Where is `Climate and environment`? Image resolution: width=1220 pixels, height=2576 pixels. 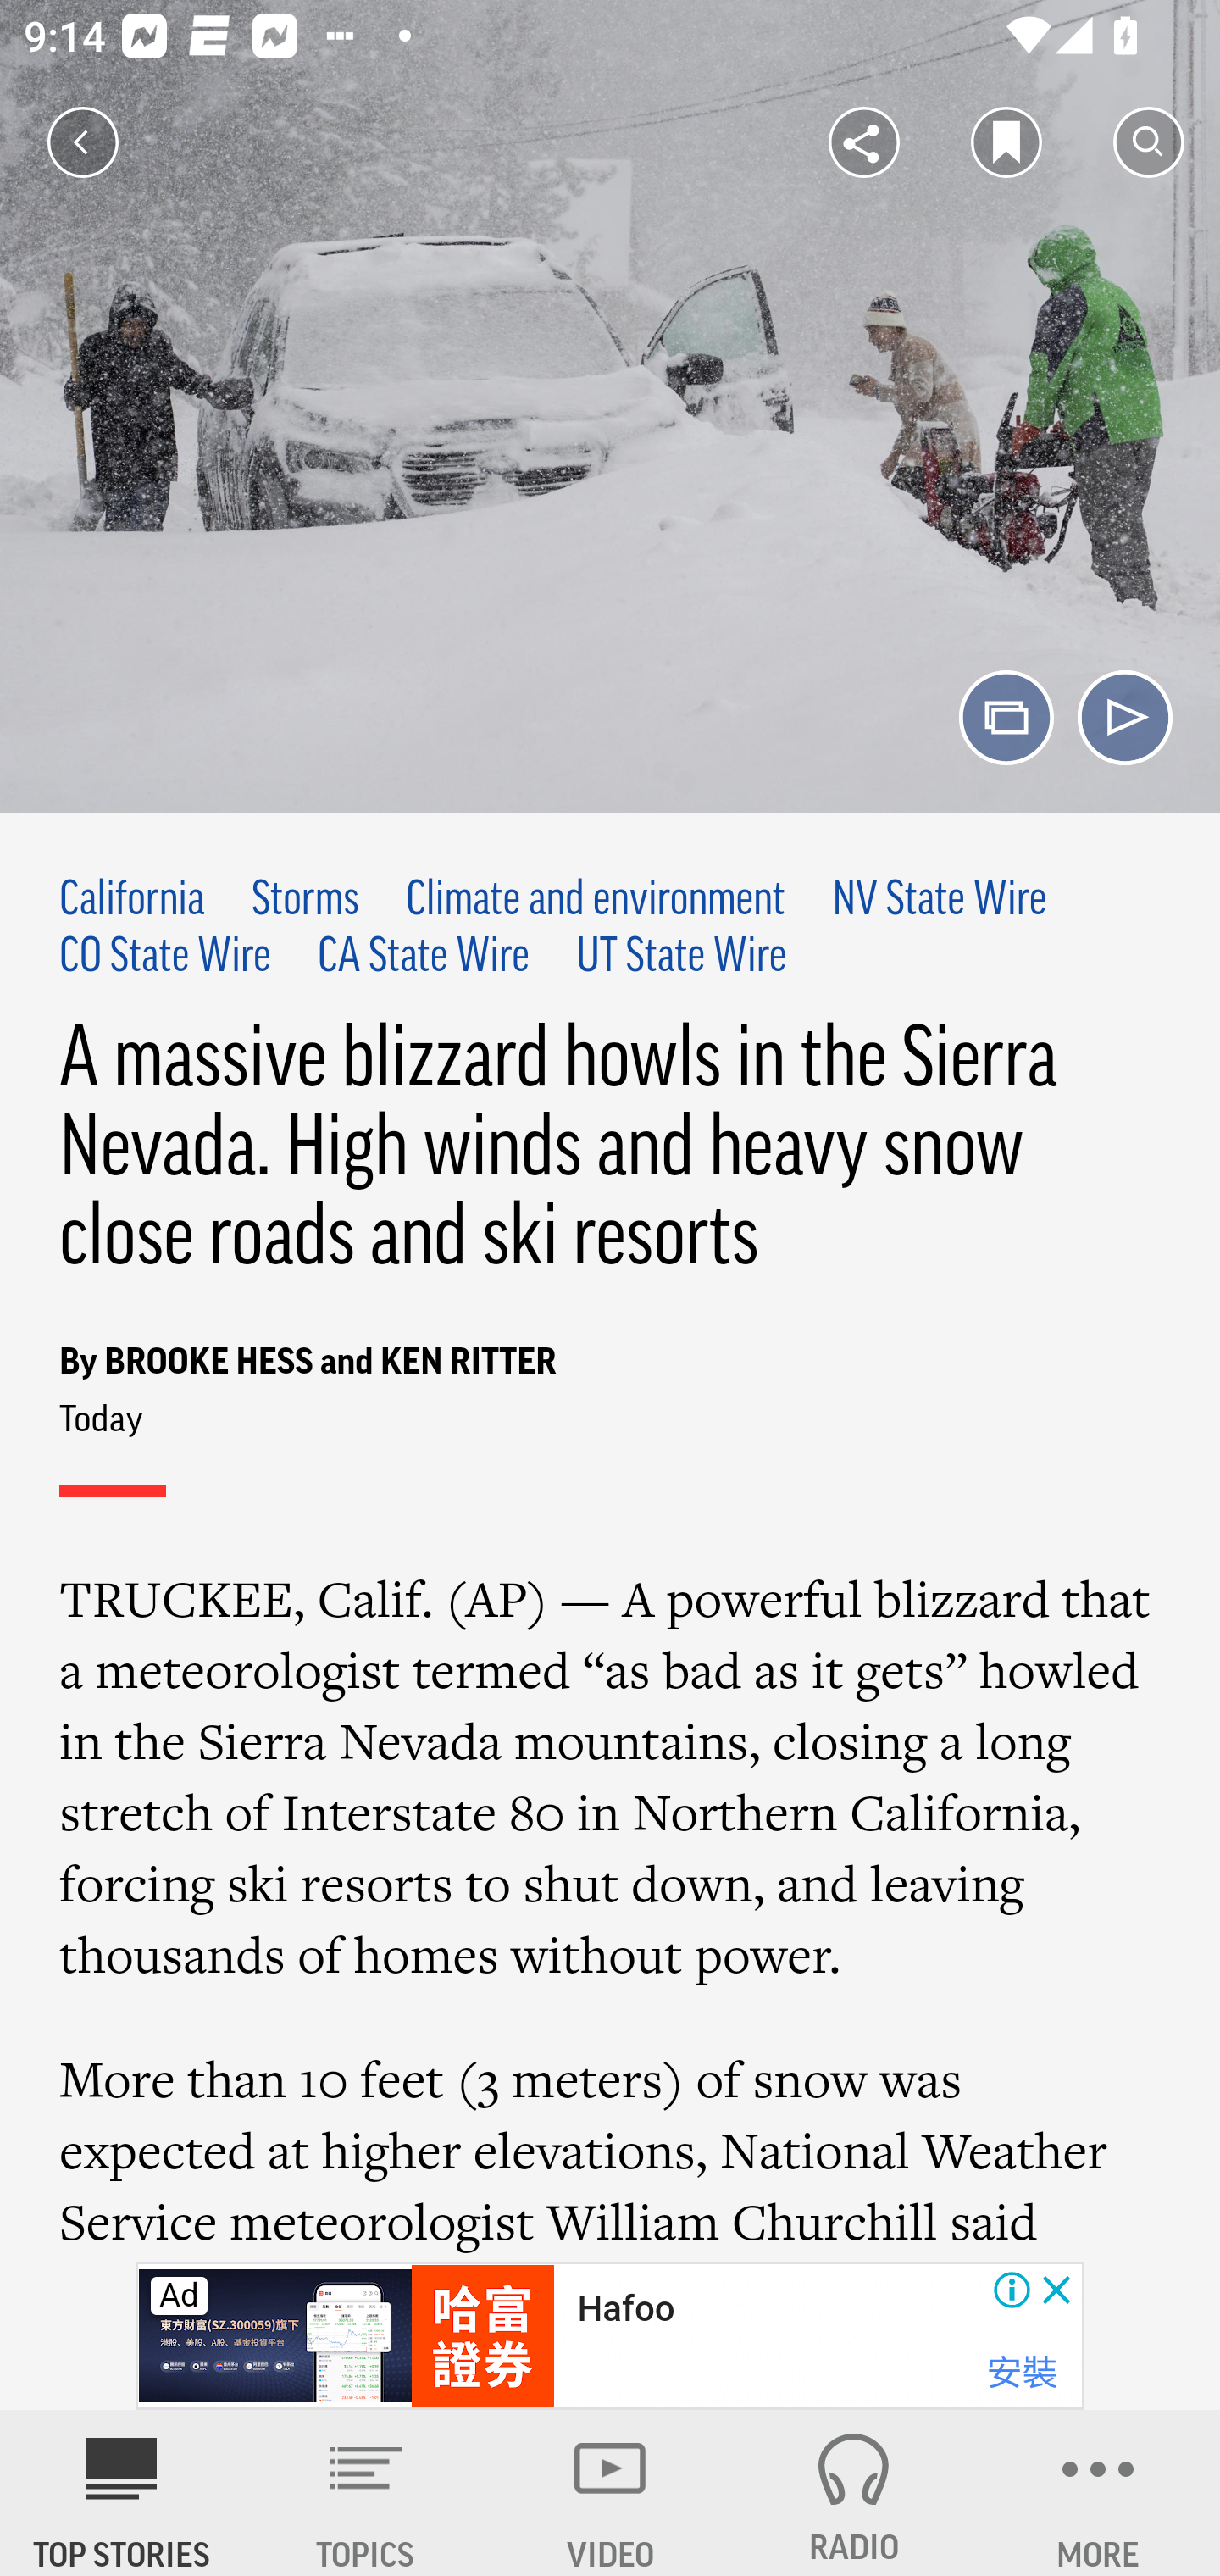 Climate and environment is located at coordinates (595, 902).